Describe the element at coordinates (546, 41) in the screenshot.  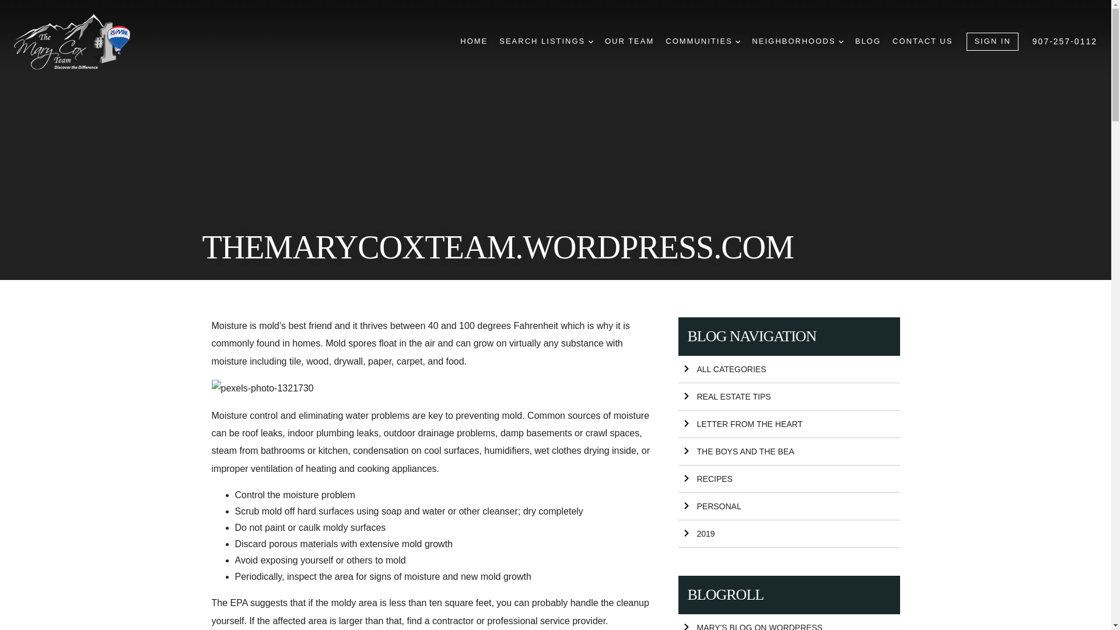
I see `SEARCH LISTINGS DROPDOWN ARROW` at that location.